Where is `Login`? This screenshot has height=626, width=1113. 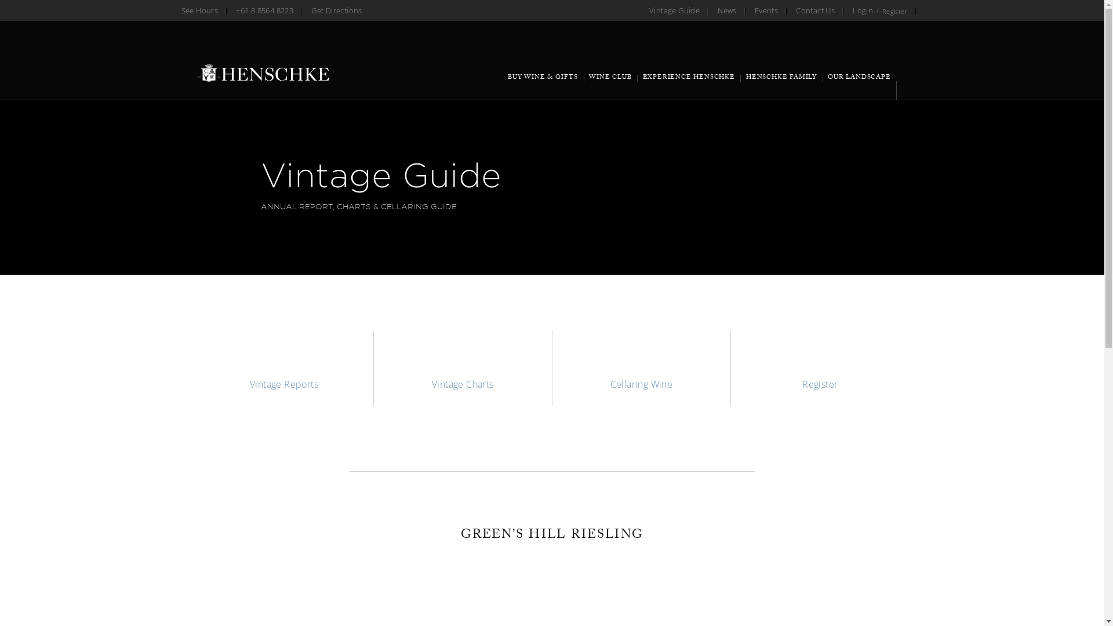
Login is located at coordinates (863, 10).